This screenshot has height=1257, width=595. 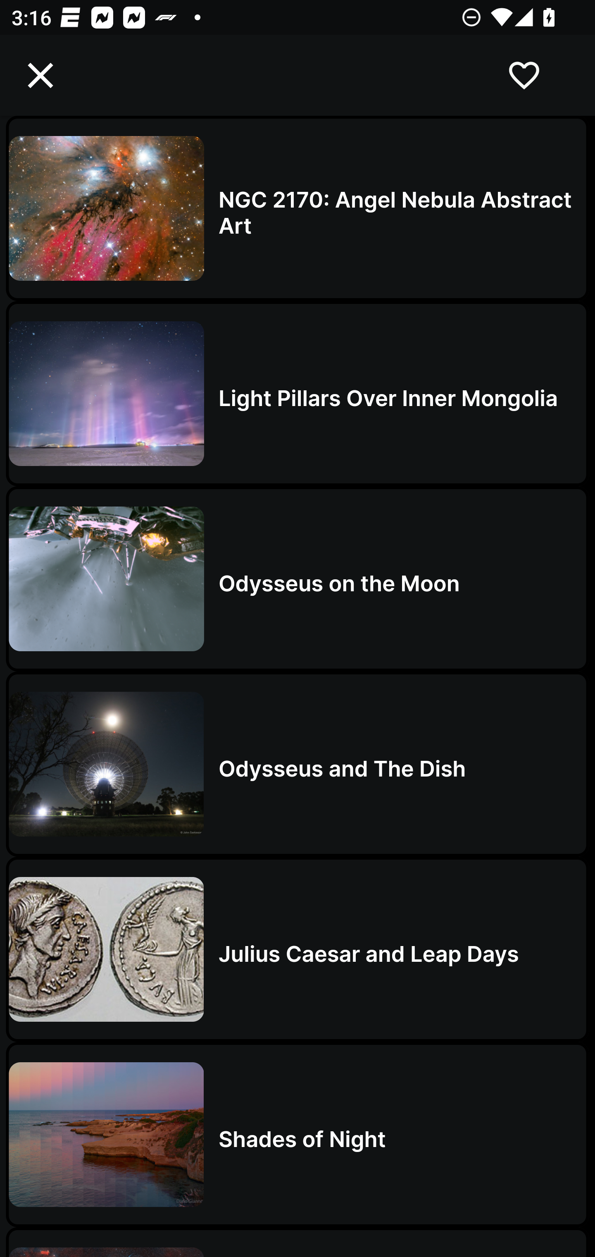 I want to click on Light Pillars Over Inner Mongolia, so click(x=297, y=393).